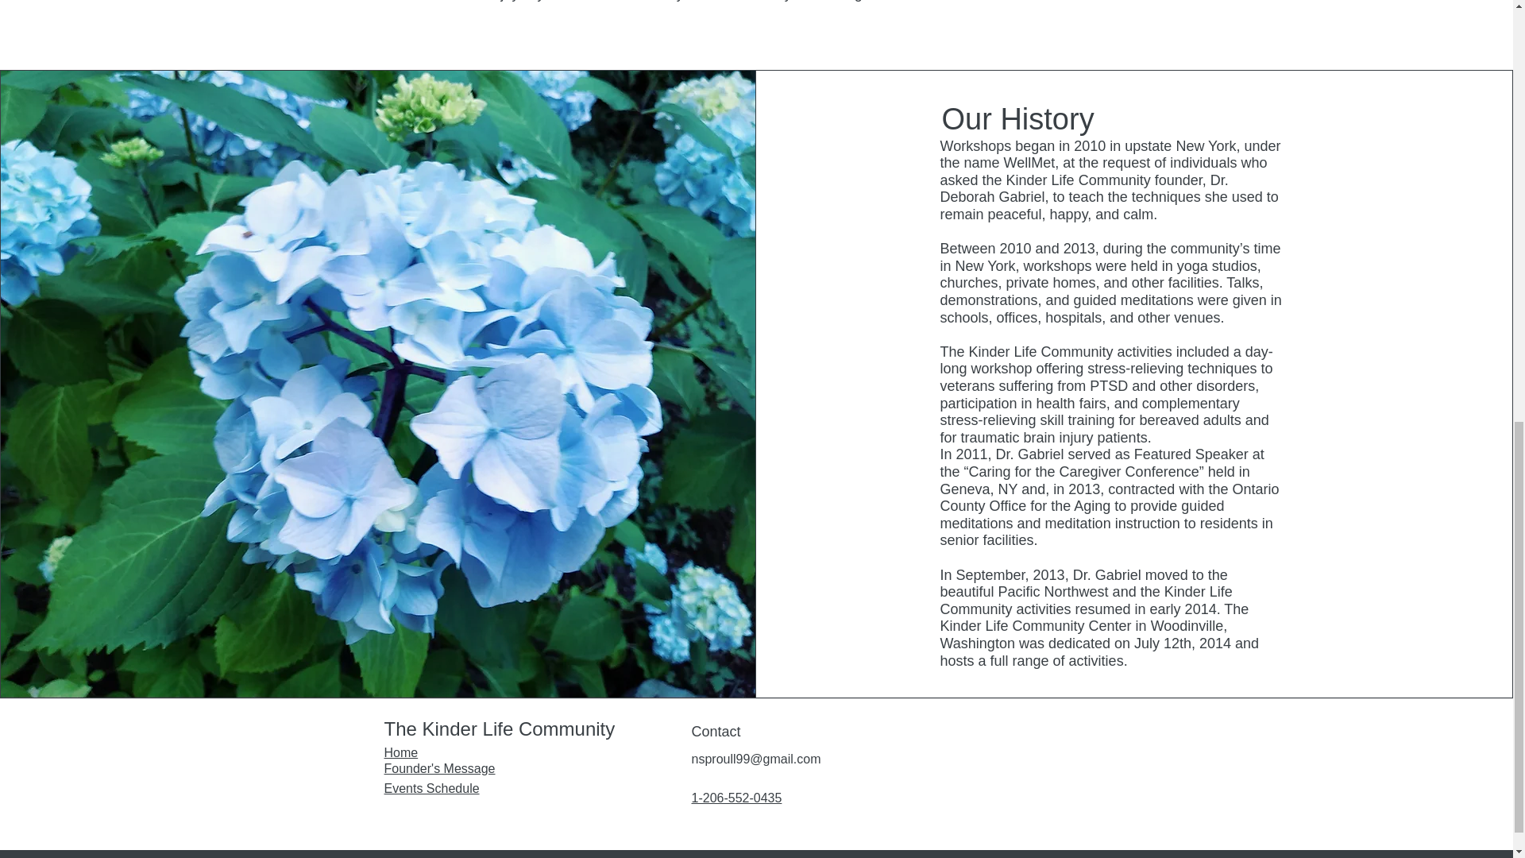 The width and height of the screenshot is (1525, 858). I want to click on Home, so click(400, 752).